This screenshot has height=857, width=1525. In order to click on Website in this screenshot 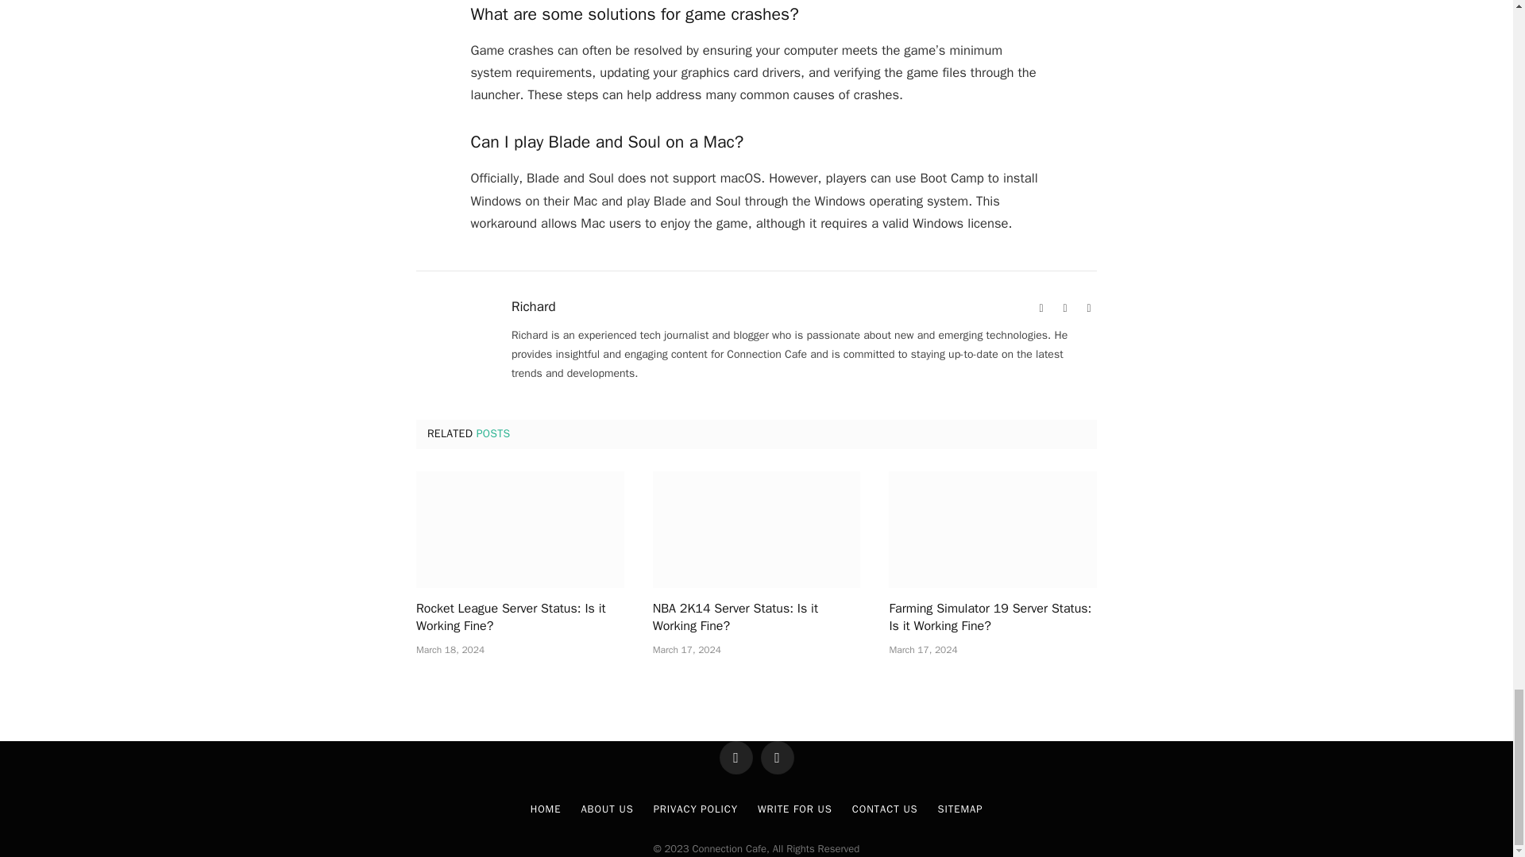, I will do `click(1040, 308)`.